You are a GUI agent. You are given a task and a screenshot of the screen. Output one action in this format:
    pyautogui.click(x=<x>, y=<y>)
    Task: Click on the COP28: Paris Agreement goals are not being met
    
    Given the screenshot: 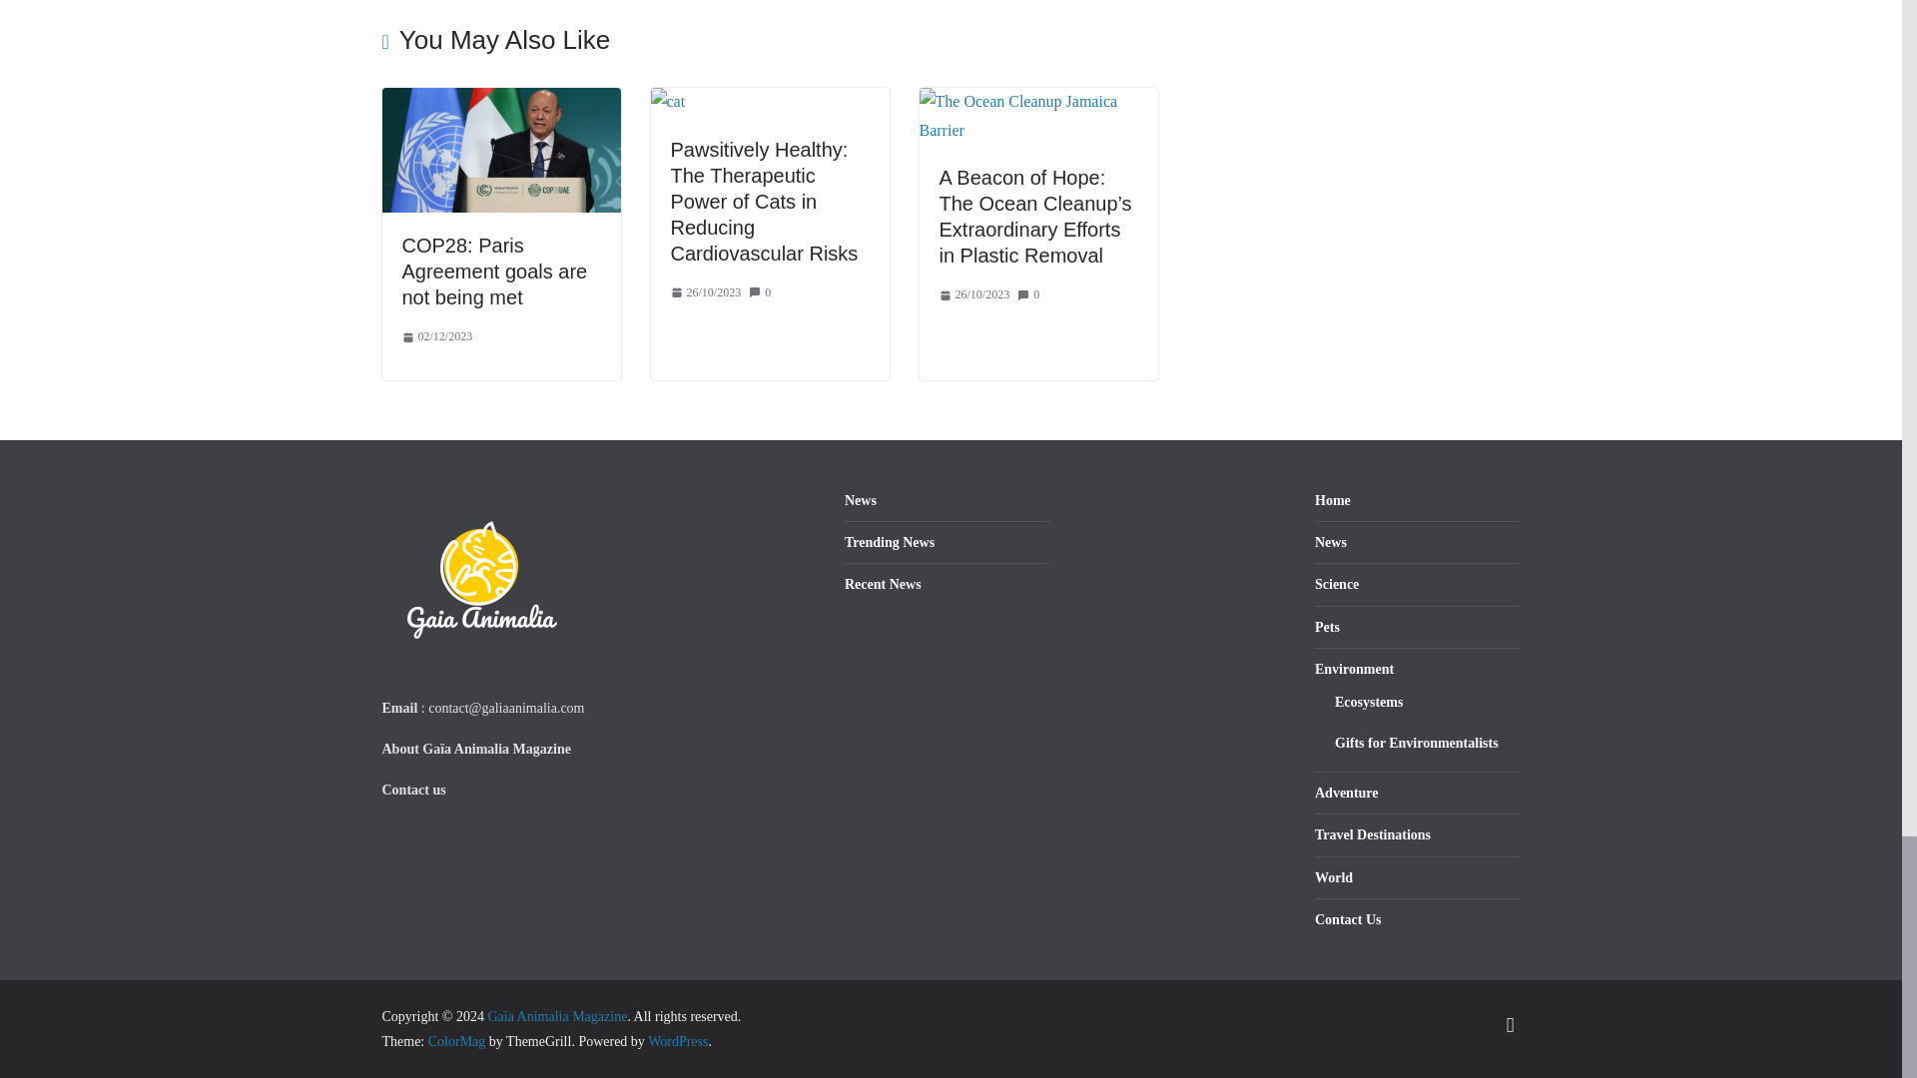 What is the action you would take?
    pyautogui.click(x=500, y=101)
    